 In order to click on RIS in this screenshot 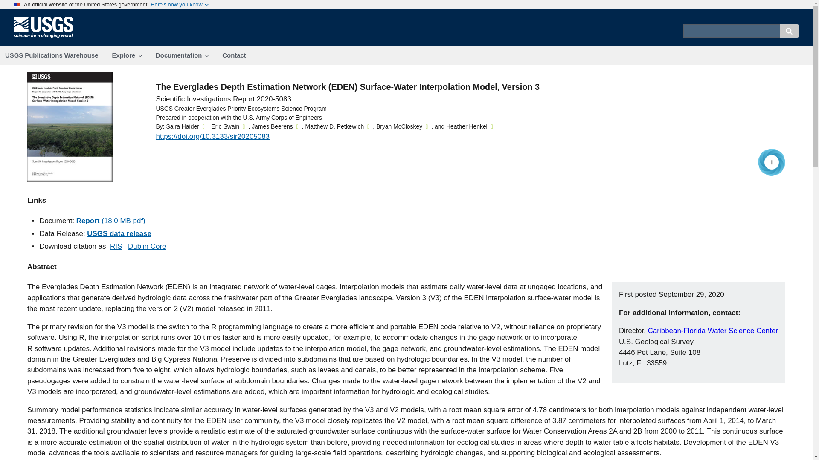, I will do `click(116, 246)`.